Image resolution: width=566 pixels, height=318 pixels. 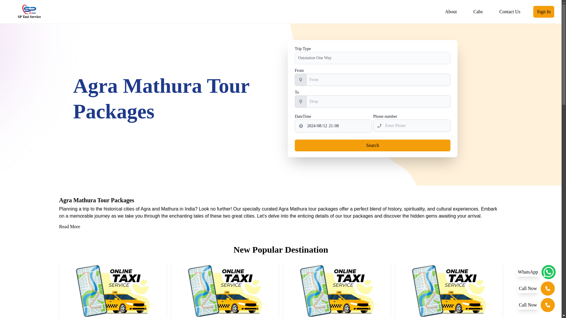 I want to click on SP Taxi Service, so click(x=29, y=12).